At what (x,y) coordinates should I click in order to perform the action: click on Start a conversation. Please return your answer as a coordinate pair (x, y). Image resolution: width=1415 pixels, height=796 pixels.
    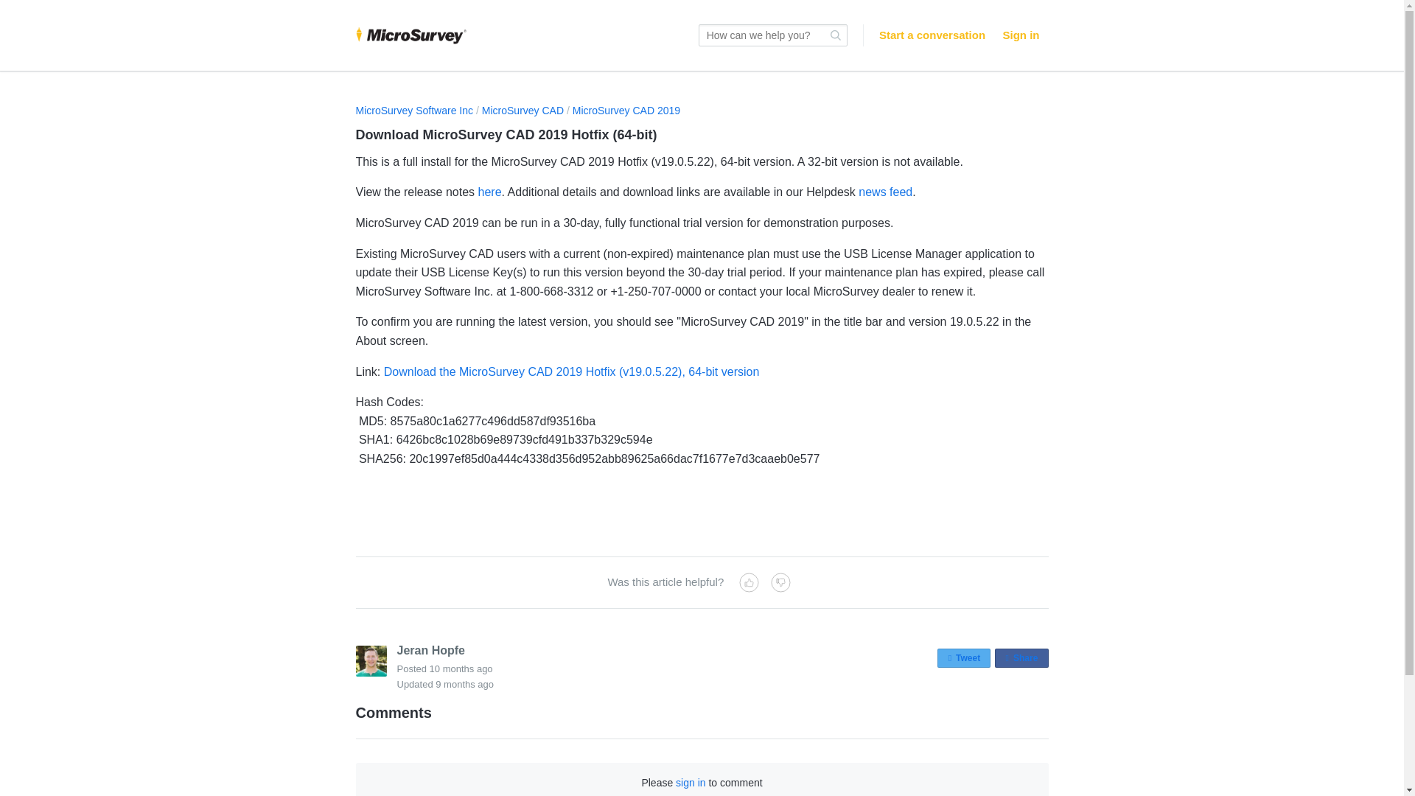
    Looking at the image, I should click on (464, 684).